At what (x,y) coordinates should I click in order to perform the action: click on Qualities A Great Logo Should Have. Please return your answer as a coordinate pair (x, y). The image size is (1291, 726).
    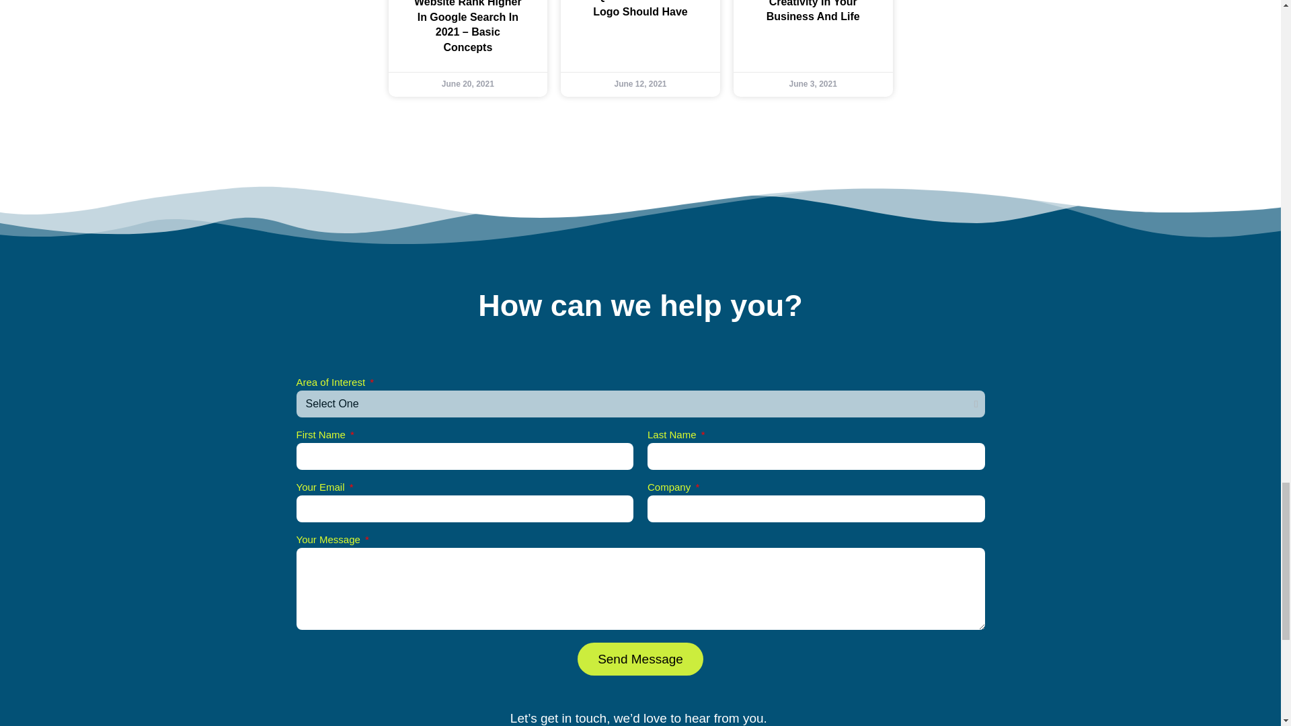
    Looking at the image, I should click on (639, 8).